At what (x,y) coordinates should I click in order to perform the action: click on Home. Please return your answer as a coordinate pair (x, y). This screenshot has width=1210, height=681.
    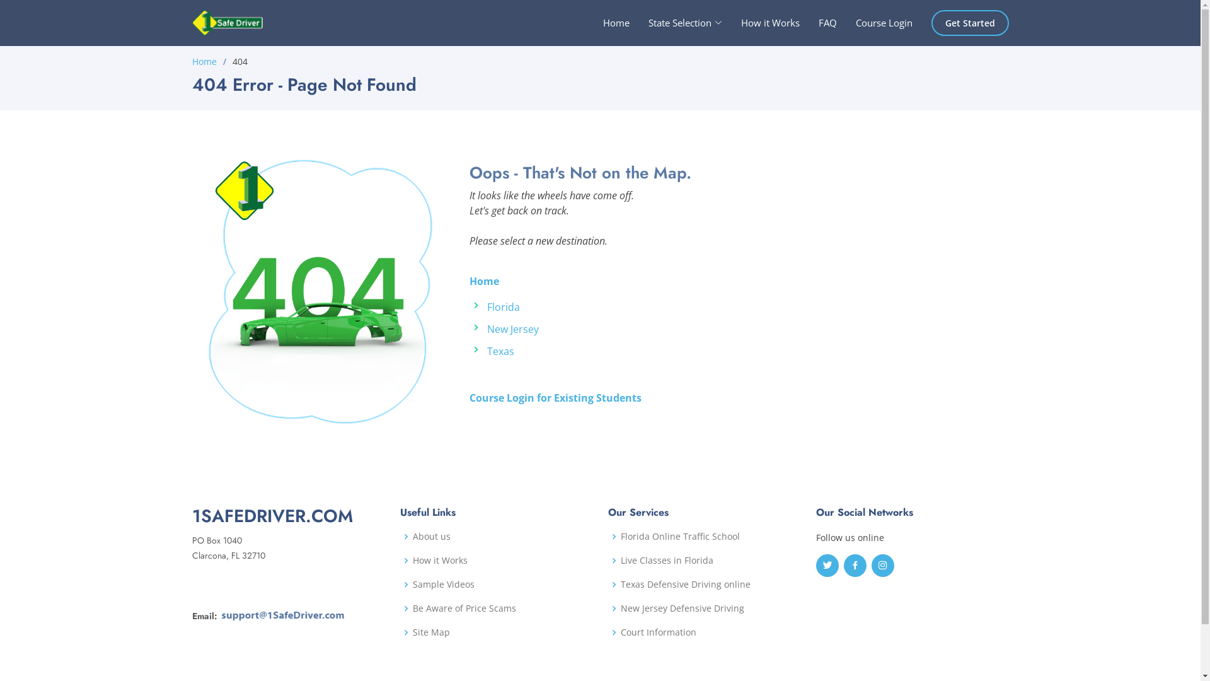
    Looking at the image, I should click on (484, 281).